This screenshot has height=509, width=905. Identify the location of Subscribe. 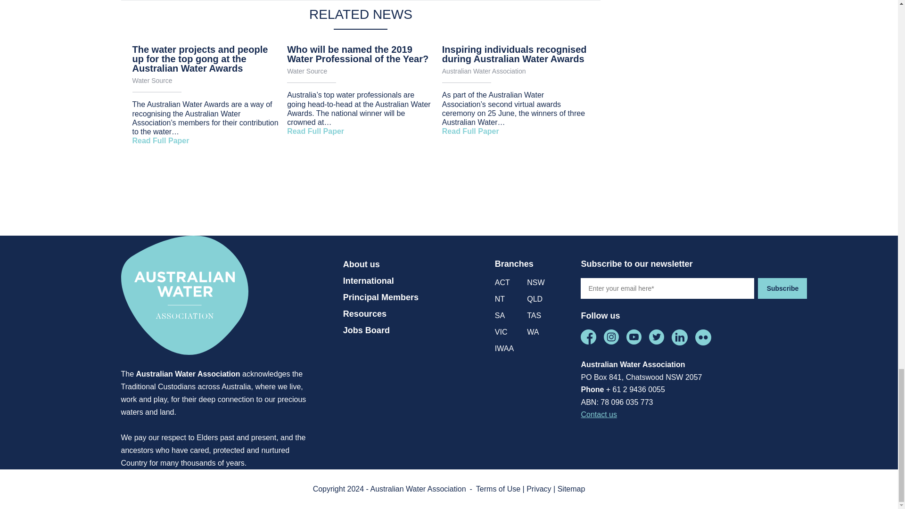
(782, 287).